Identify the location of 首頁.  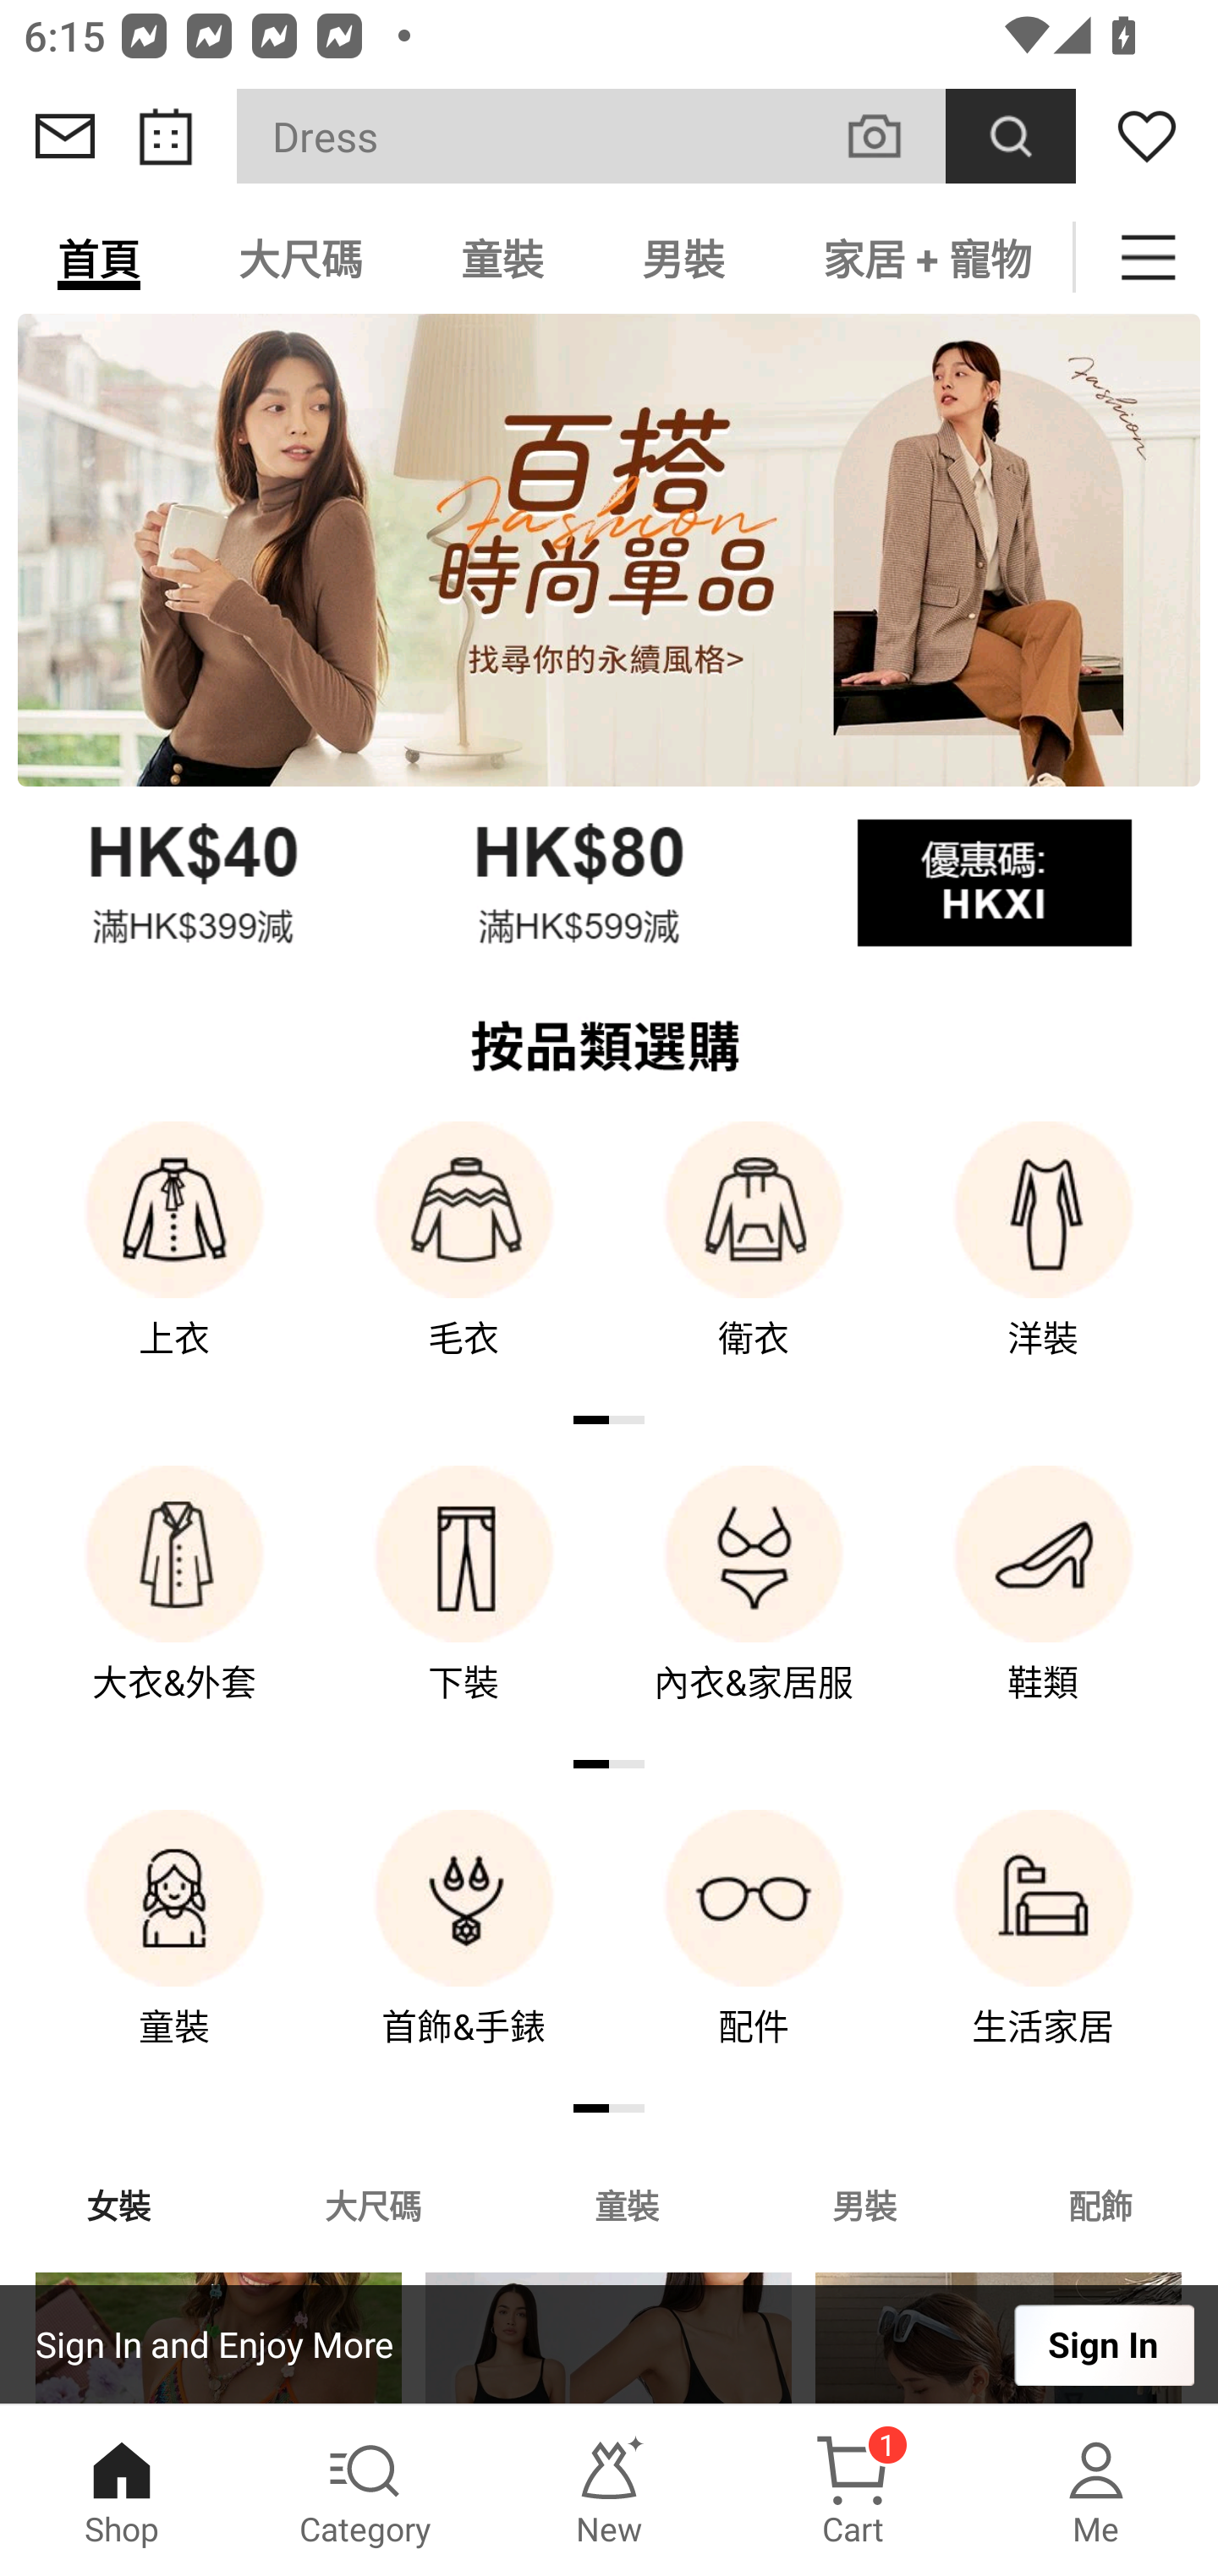
(99, 257).